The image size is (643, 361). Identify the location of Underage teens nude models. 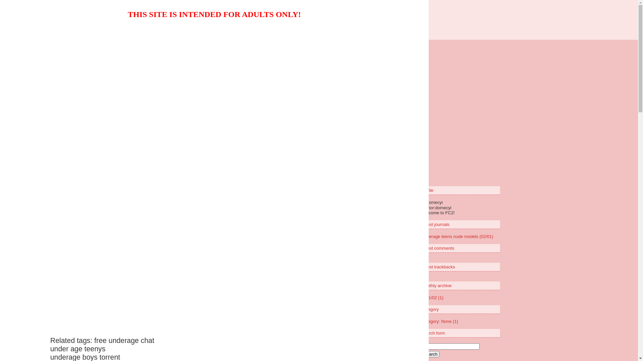
(190, 65).